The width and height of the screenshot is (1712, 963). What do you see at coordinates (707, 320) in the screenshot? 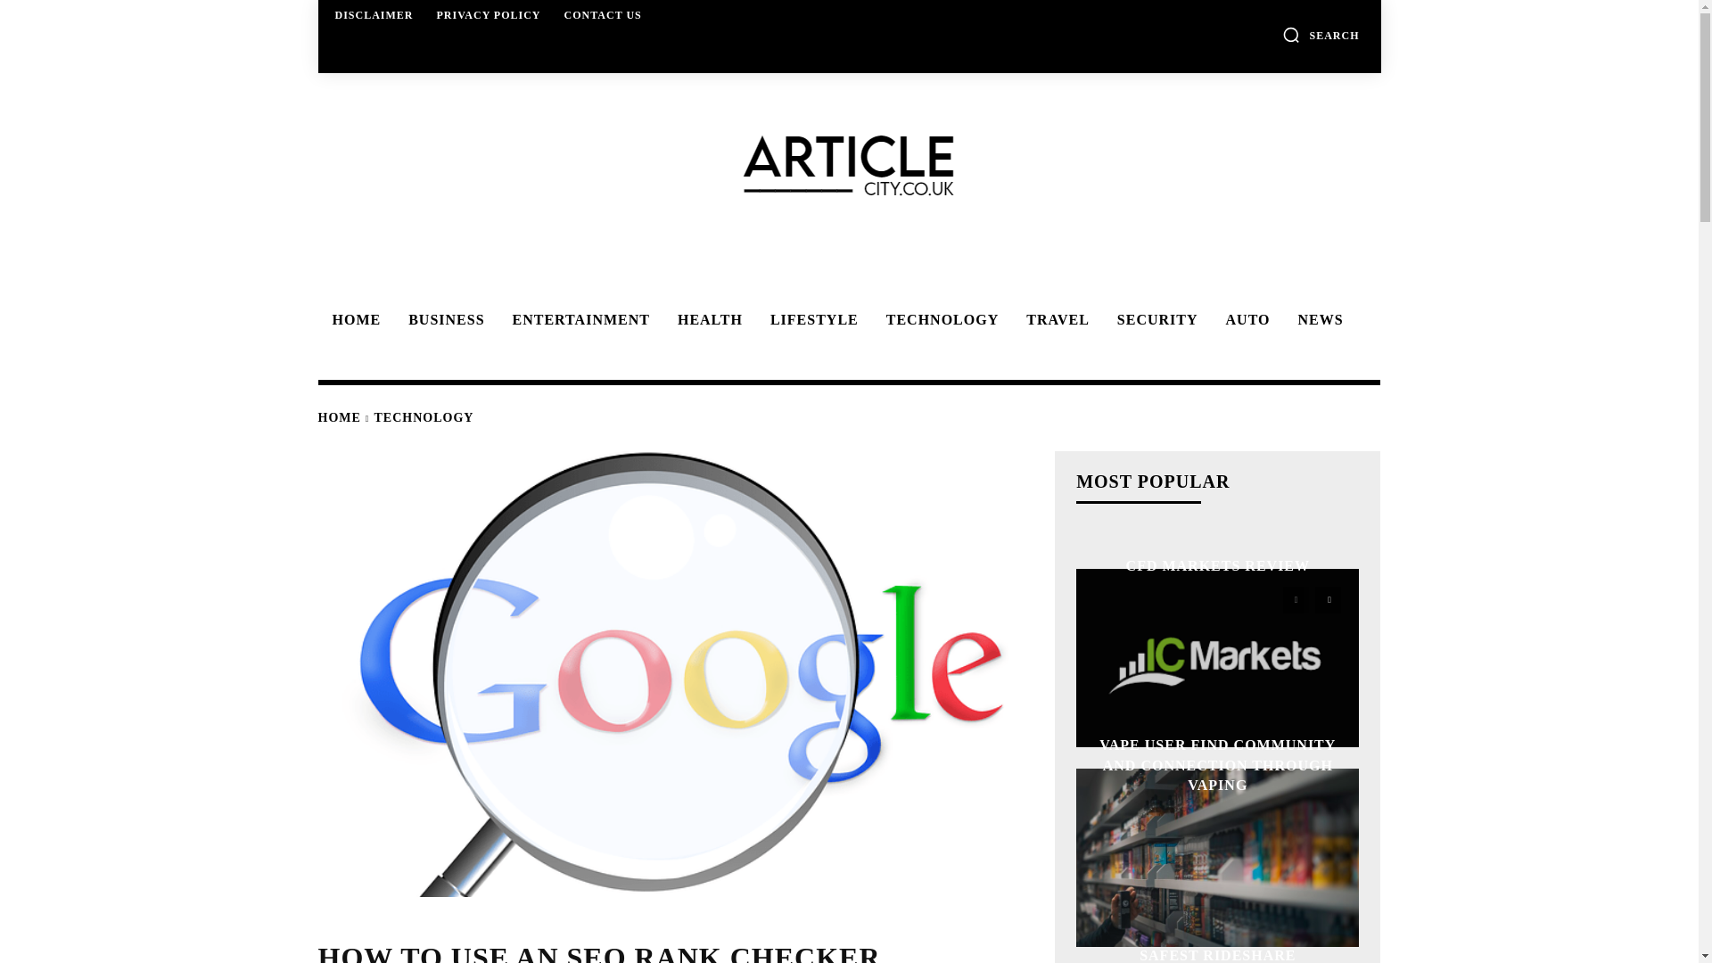
I see `HEALTH` at bounding box center [707, 320].